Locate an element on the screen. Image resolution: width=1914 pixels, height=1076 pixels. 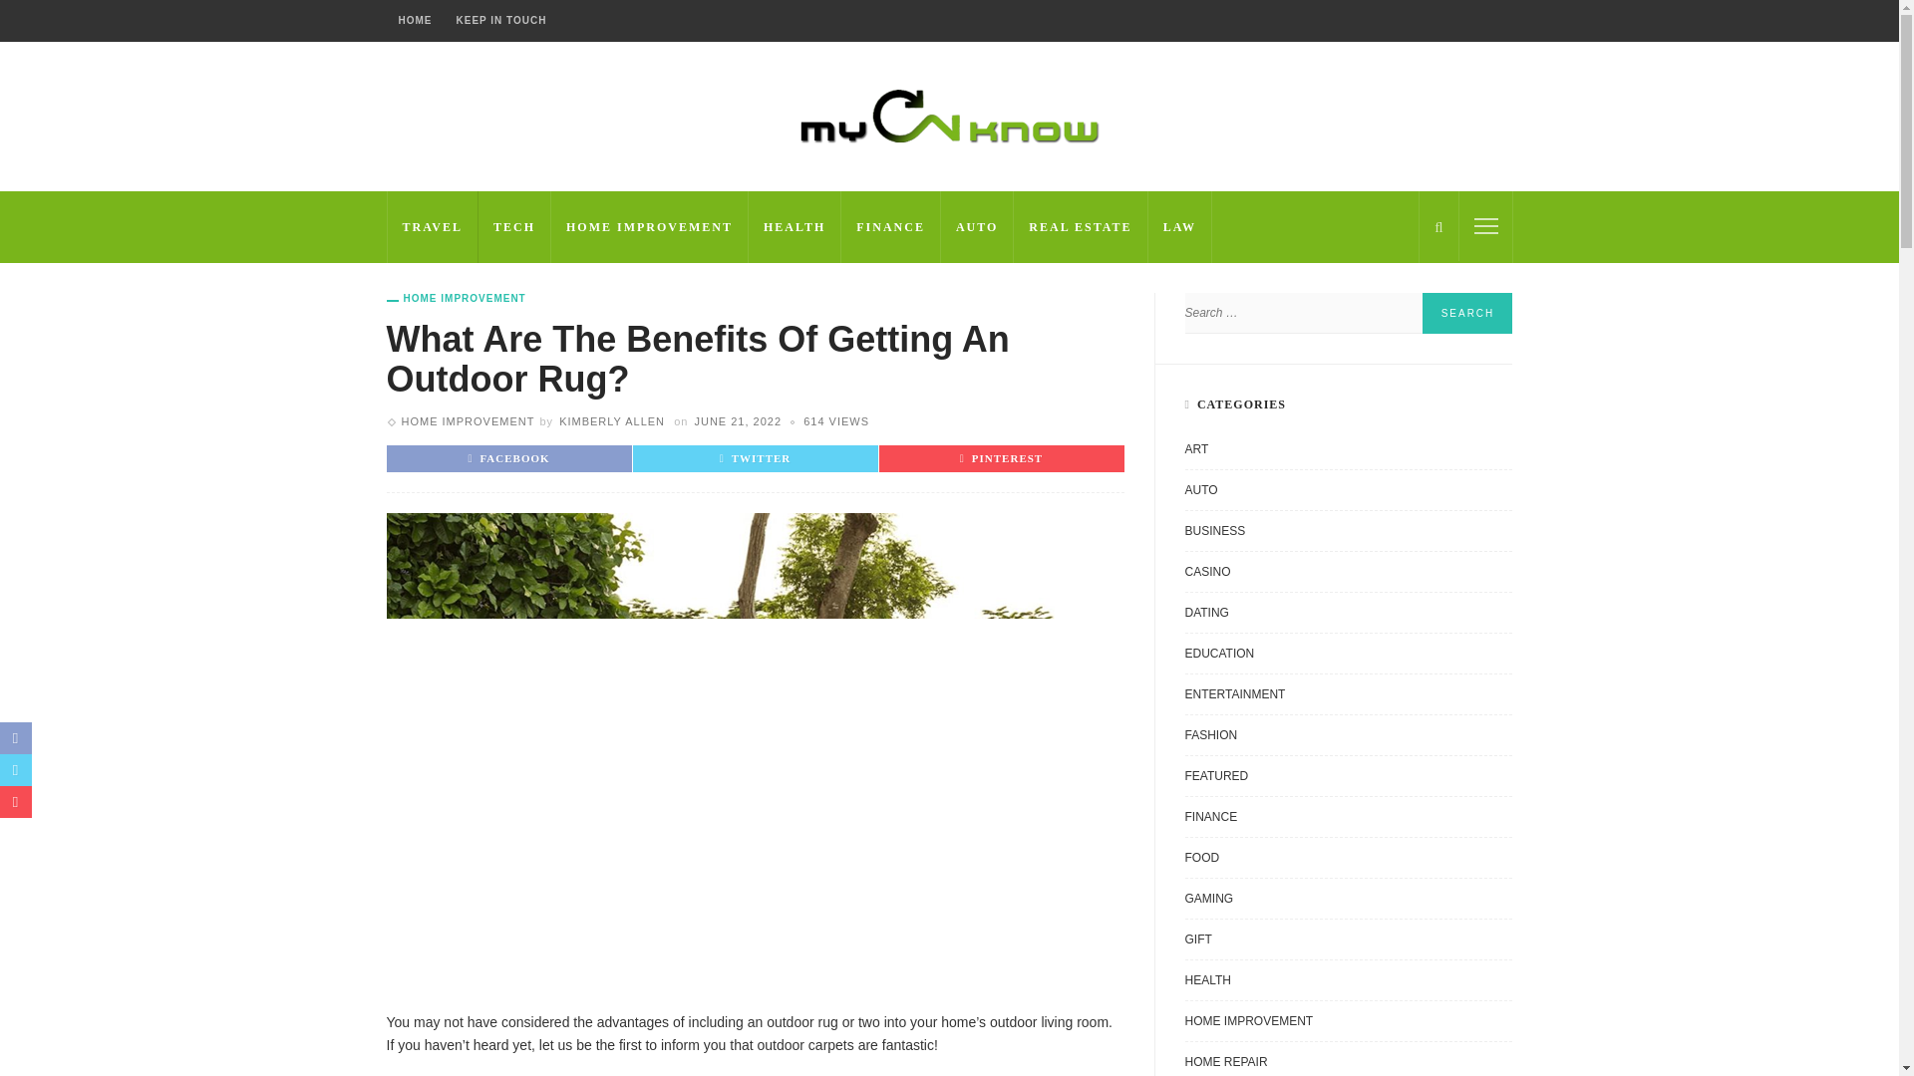
KEEP IN TOUCH is located at coordinates (500, 21).